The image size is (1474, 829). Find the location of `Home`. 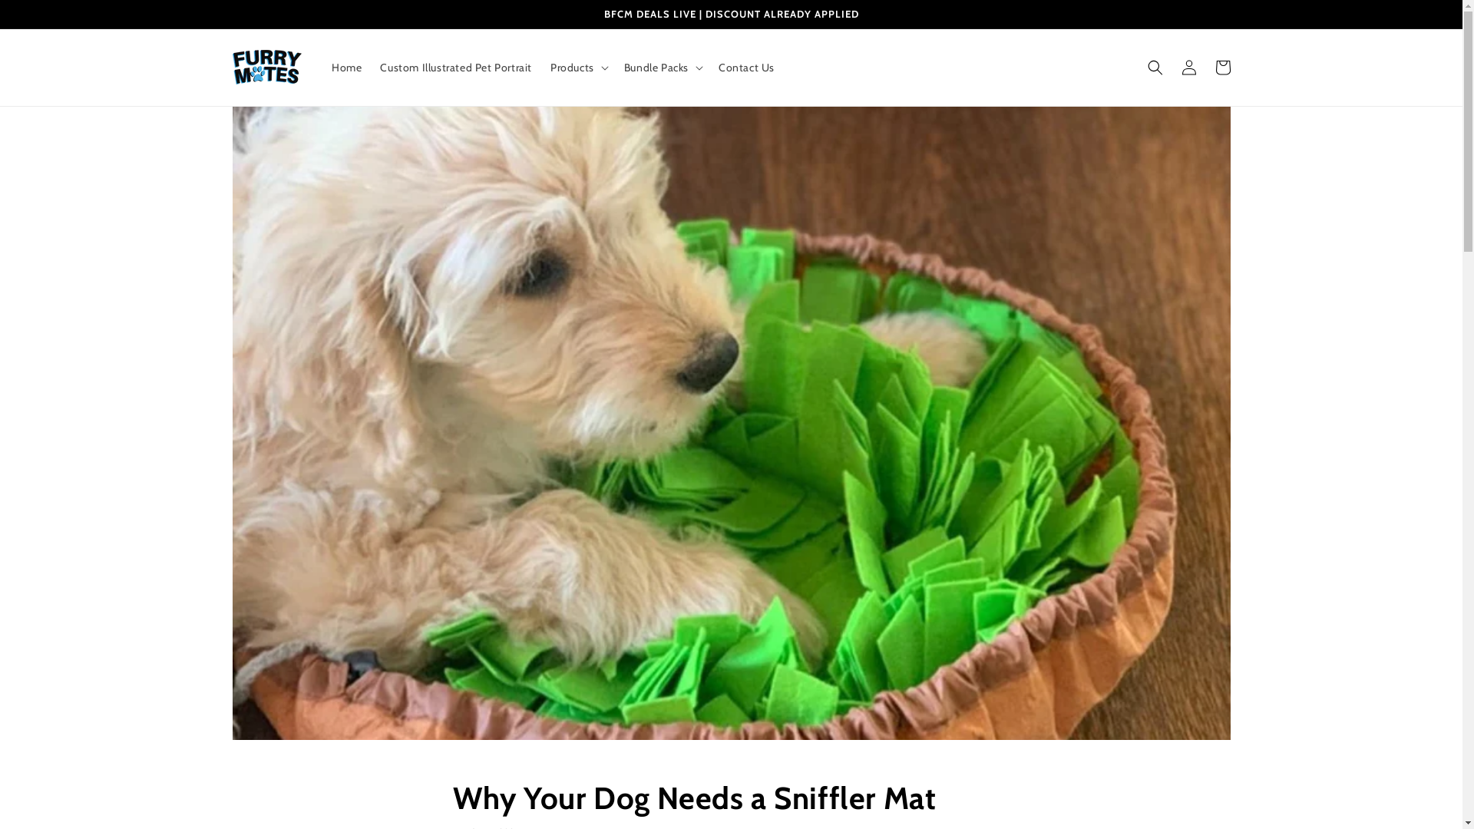

Home is located at coordinates (347, 68).